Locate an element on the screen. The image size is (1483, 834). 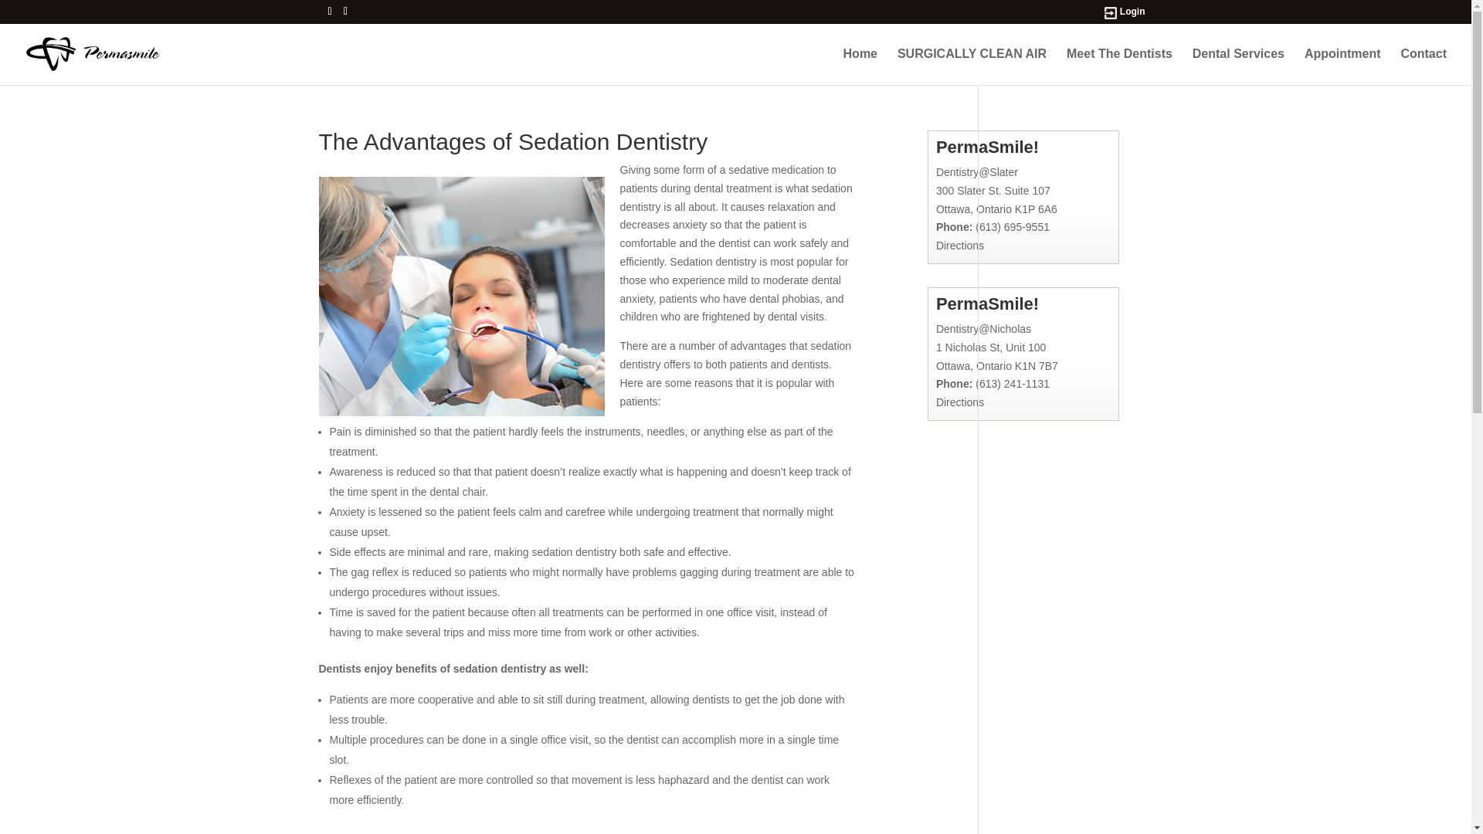
Directions is located at coordinates (959, 246).